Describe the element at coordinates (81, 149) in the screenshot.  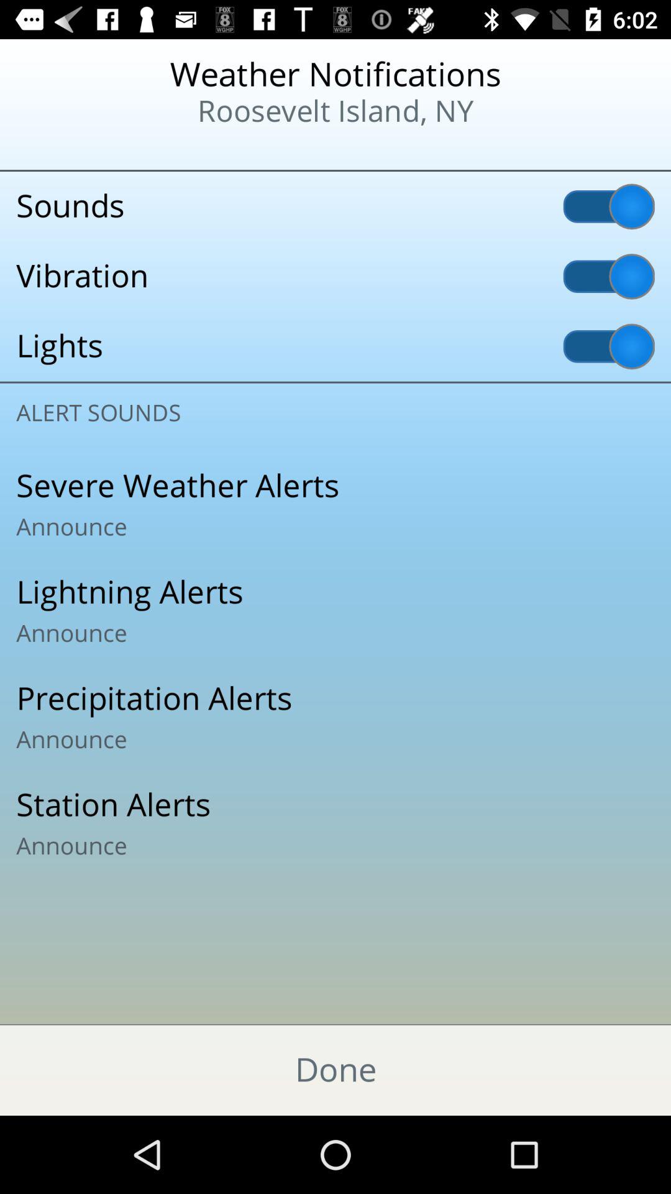
I see `tap the item to the left of the roosevelt island, ny` at that location.